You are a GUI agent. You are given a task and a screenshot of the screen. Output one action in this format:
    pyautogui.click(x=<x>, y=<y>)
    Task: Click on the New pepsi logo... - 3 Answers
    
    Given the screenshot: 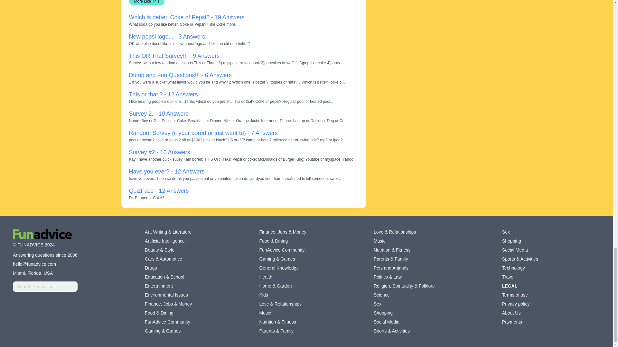 What is the action you would take?
    pyautogui.click(x=167, y=37)
    